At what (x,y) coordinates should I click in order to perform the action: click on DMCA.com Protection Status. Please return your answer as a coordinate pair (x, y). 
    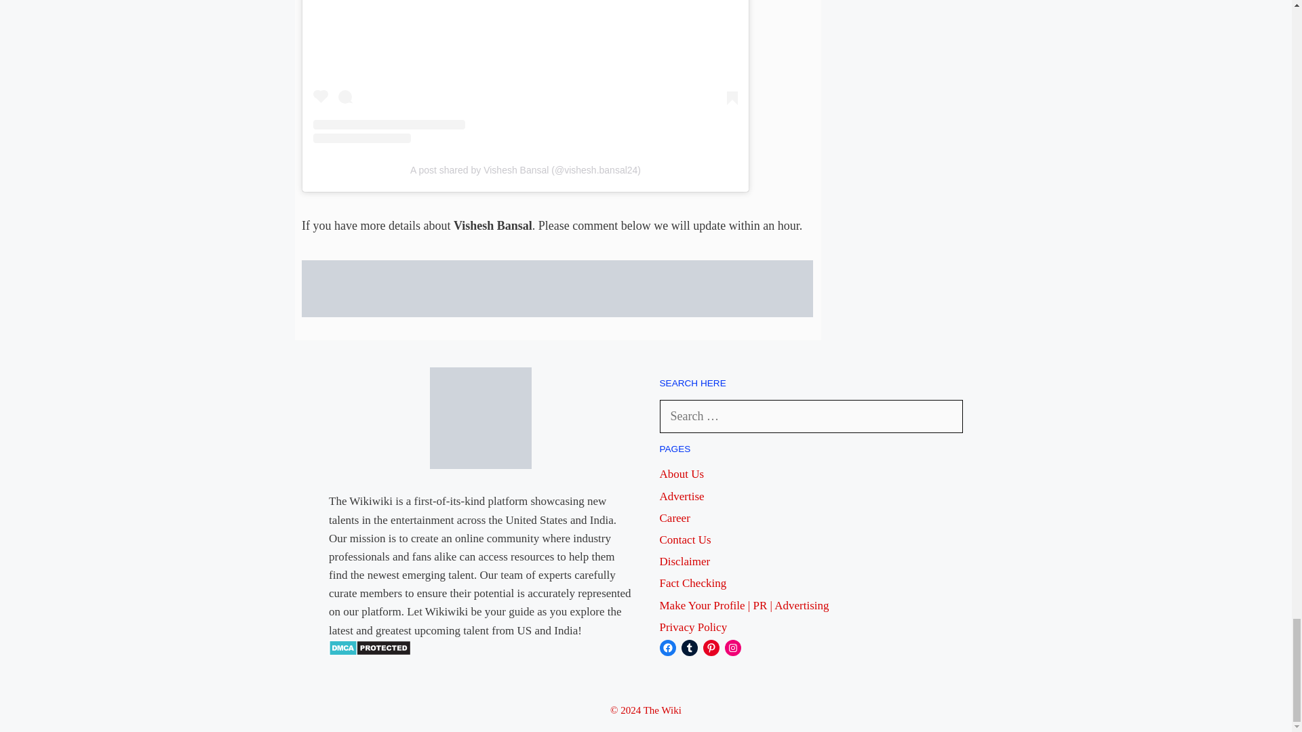
    Looking at the image, I should click on (370, 652).